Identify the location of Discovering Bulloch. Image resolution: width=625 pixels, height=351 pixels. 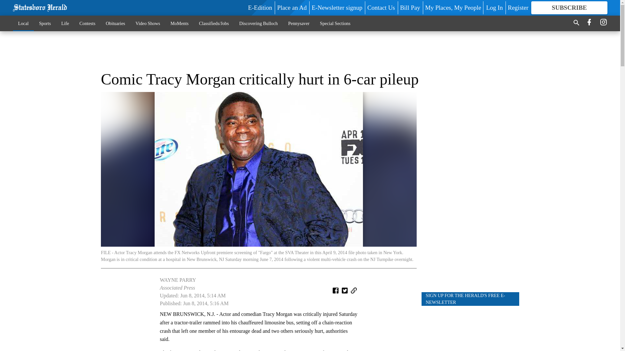
(258, 23).